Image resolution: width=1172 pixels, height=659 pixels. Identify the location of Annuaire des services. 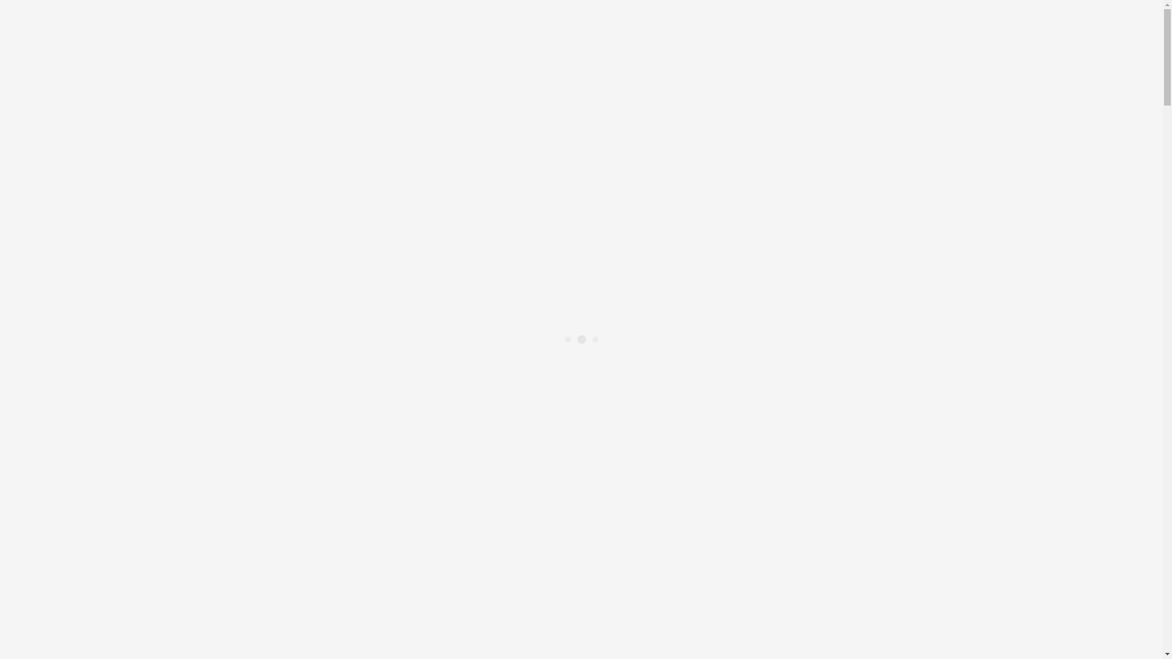
(72, 26).